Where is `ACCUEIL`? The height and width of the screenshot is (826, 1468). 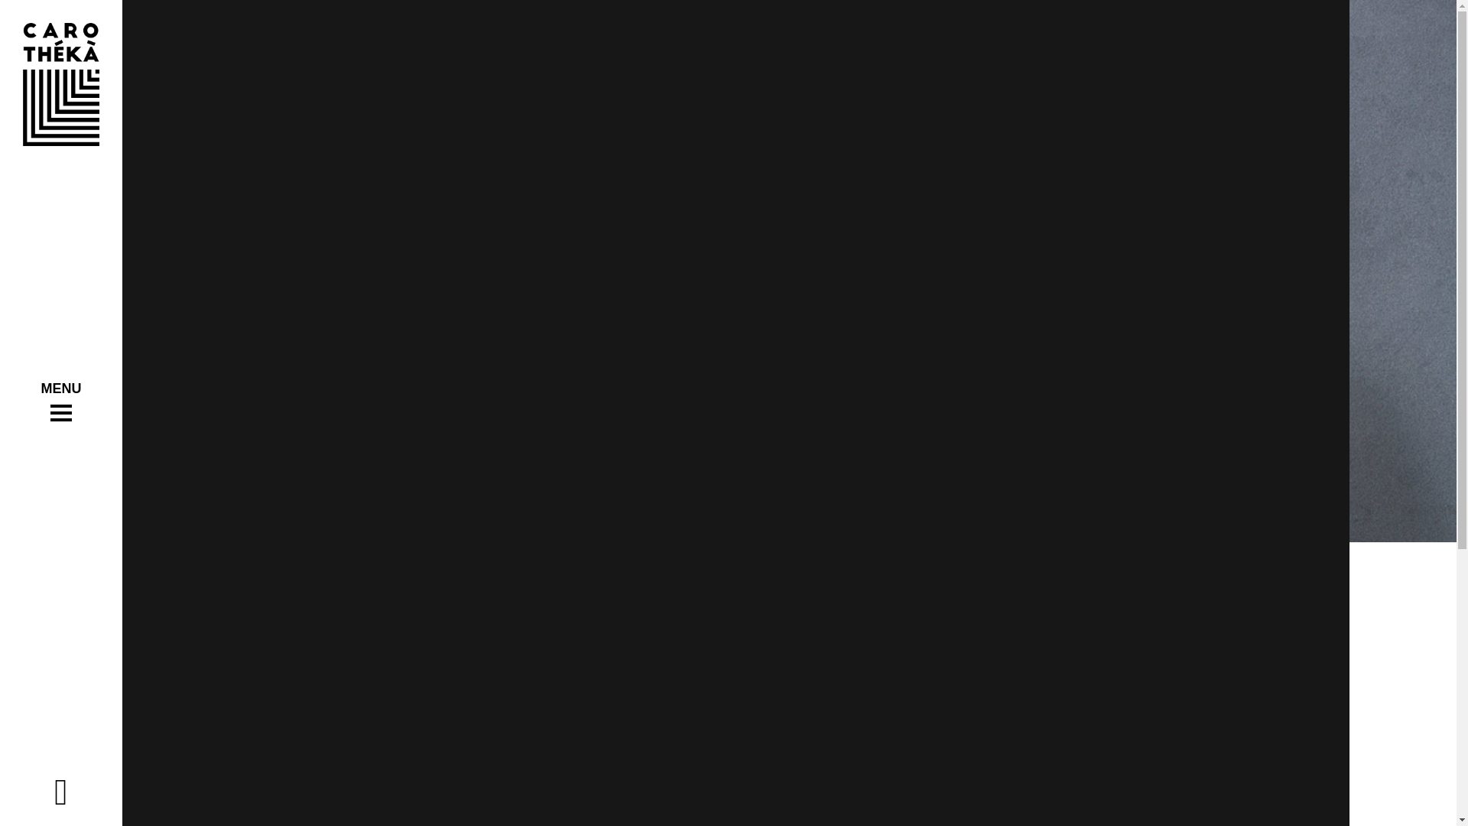
ACCUEIL is located at coordinates (659, 373).